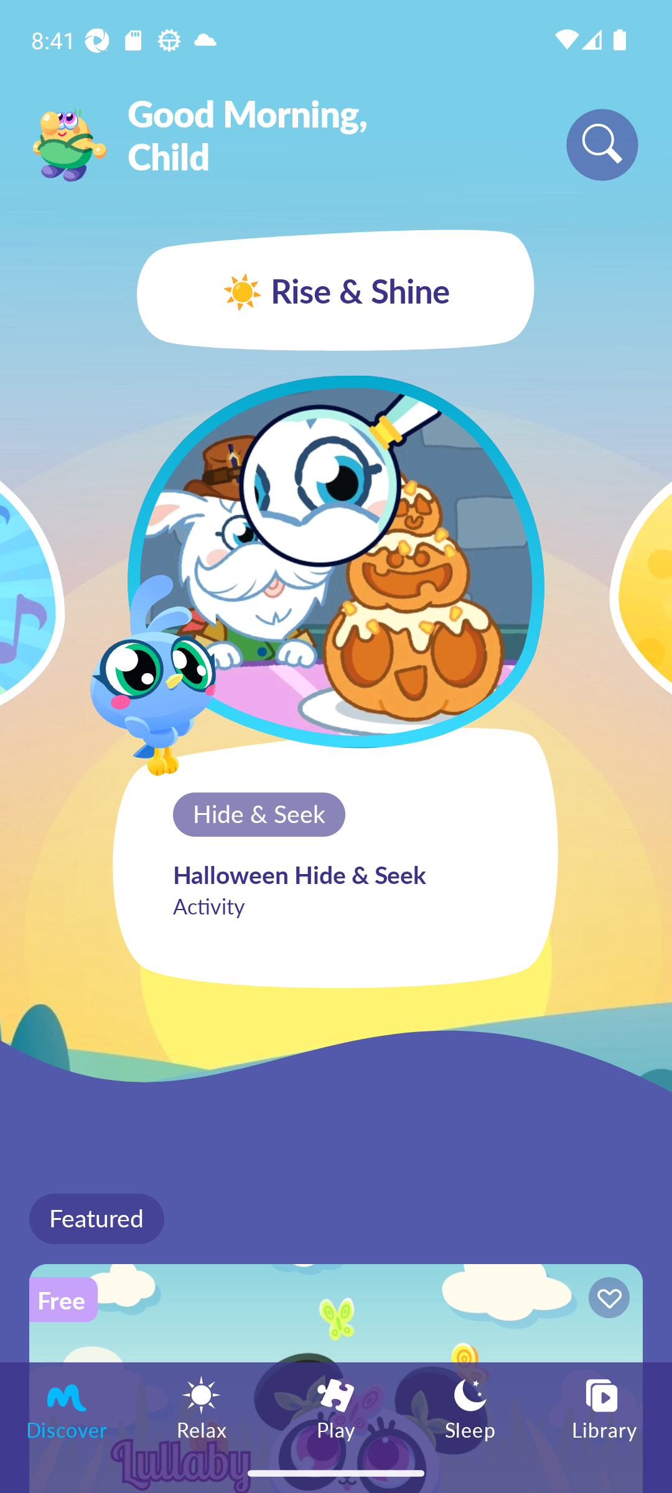 This screenshot has height=1493, width=672. What do you see at coordinates (602, 144) in the screenshot?
I see `Search` at bounding box center [602, 144].